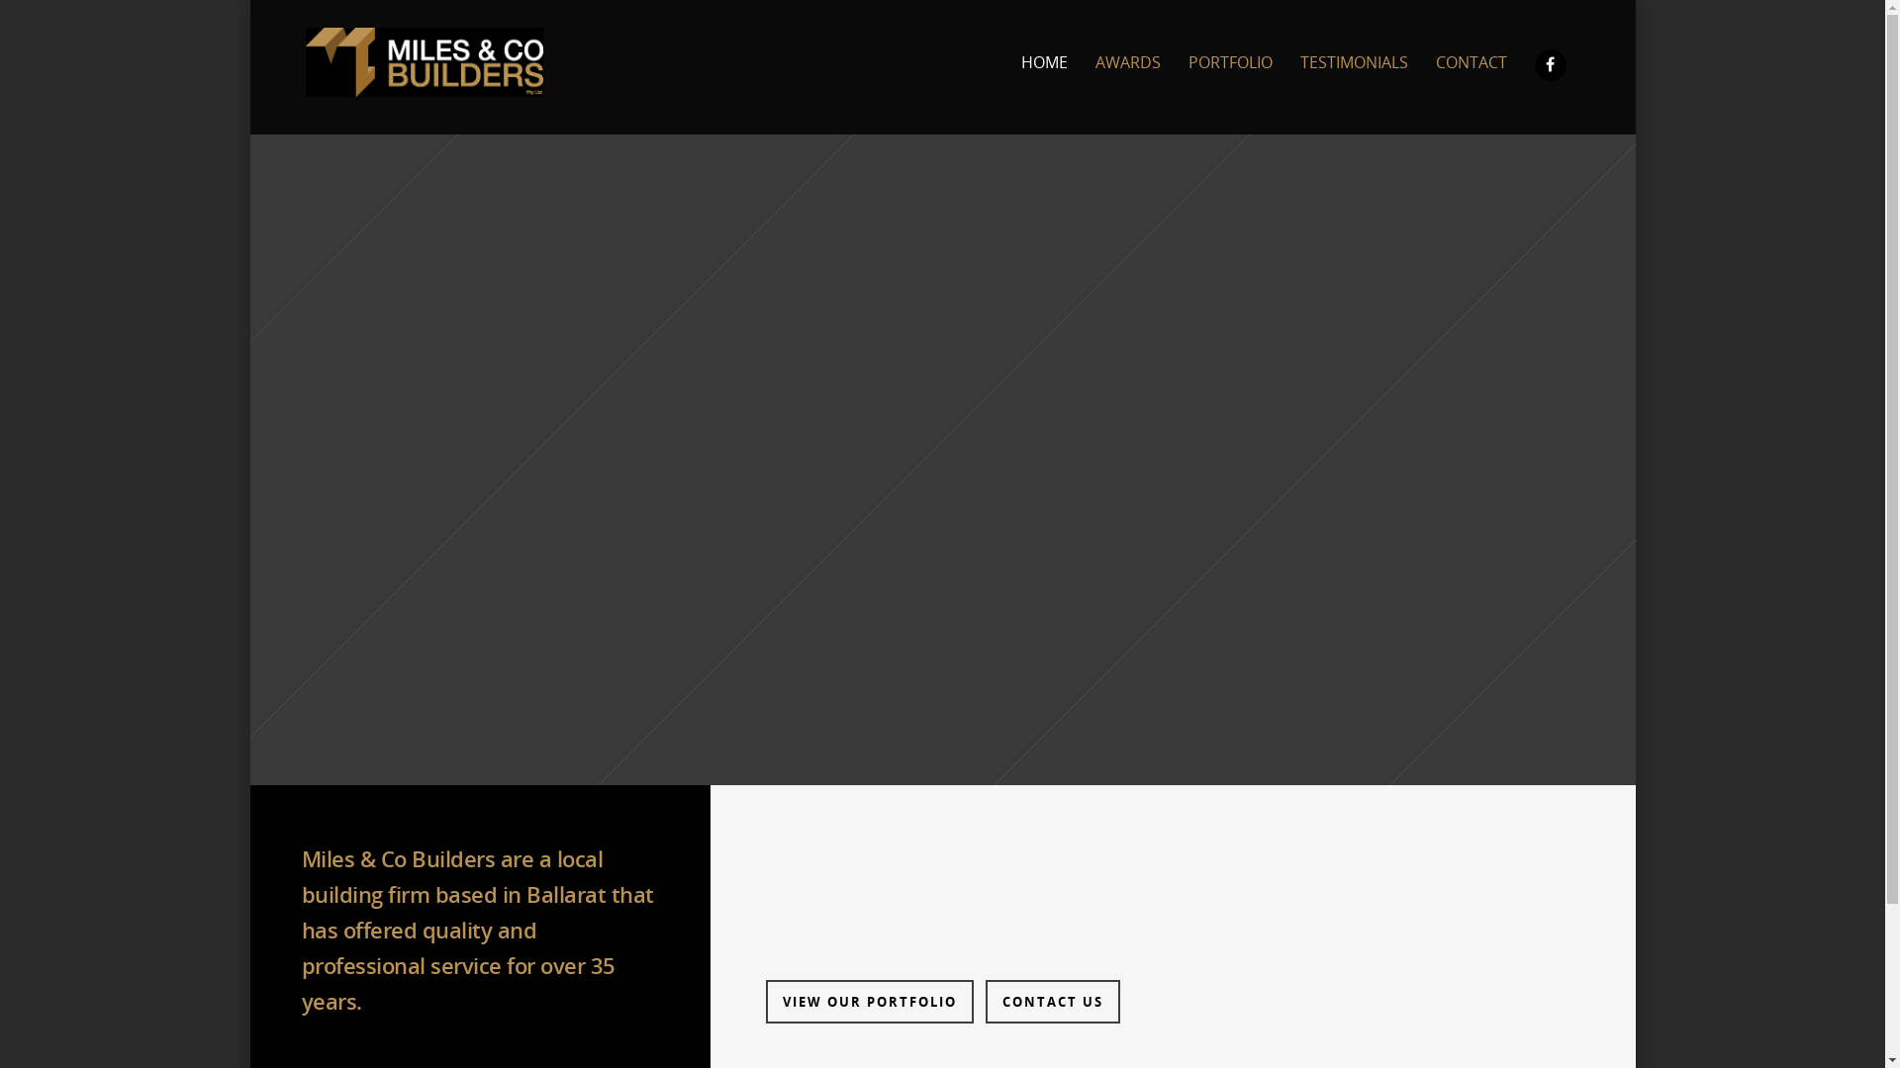 The width and height of the screenshot is (1900, 1068). I want to click on TESTIMONIALS, so click(1354, 76).